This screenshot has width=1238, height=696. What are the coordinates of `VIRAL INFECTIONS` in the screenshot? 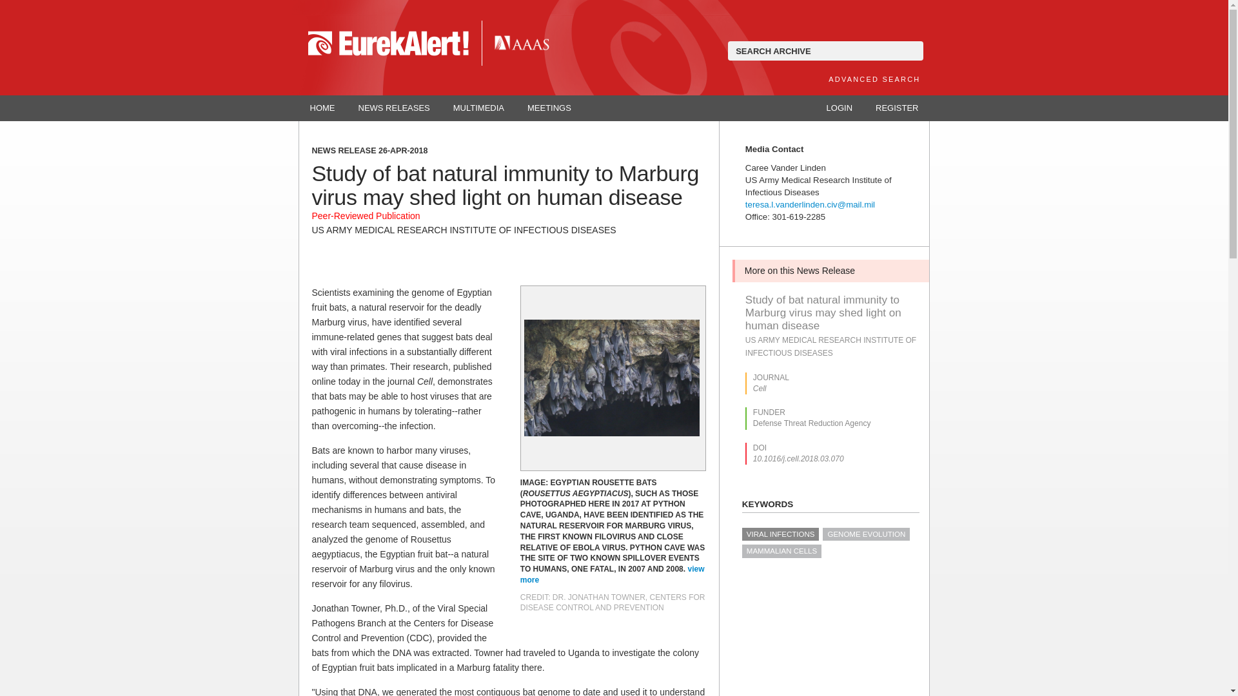 It's located at (780, 534).